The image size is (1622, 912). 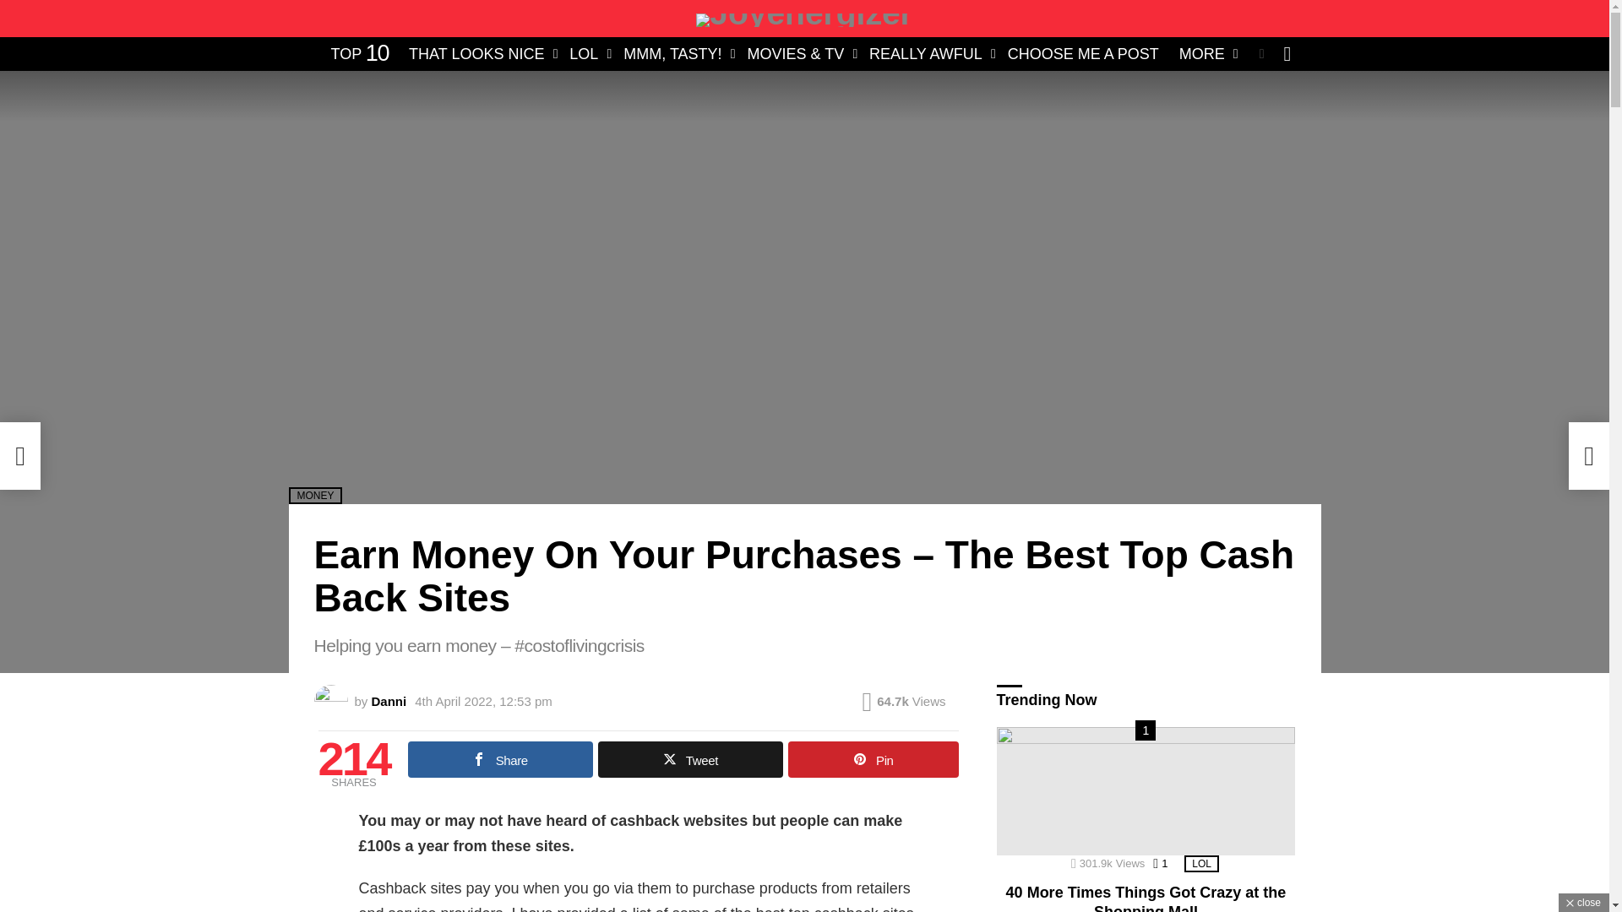 What do you see at coordinates (586, 53) in the screenshot?
I see `LOL` at bounding box center [586, 53].